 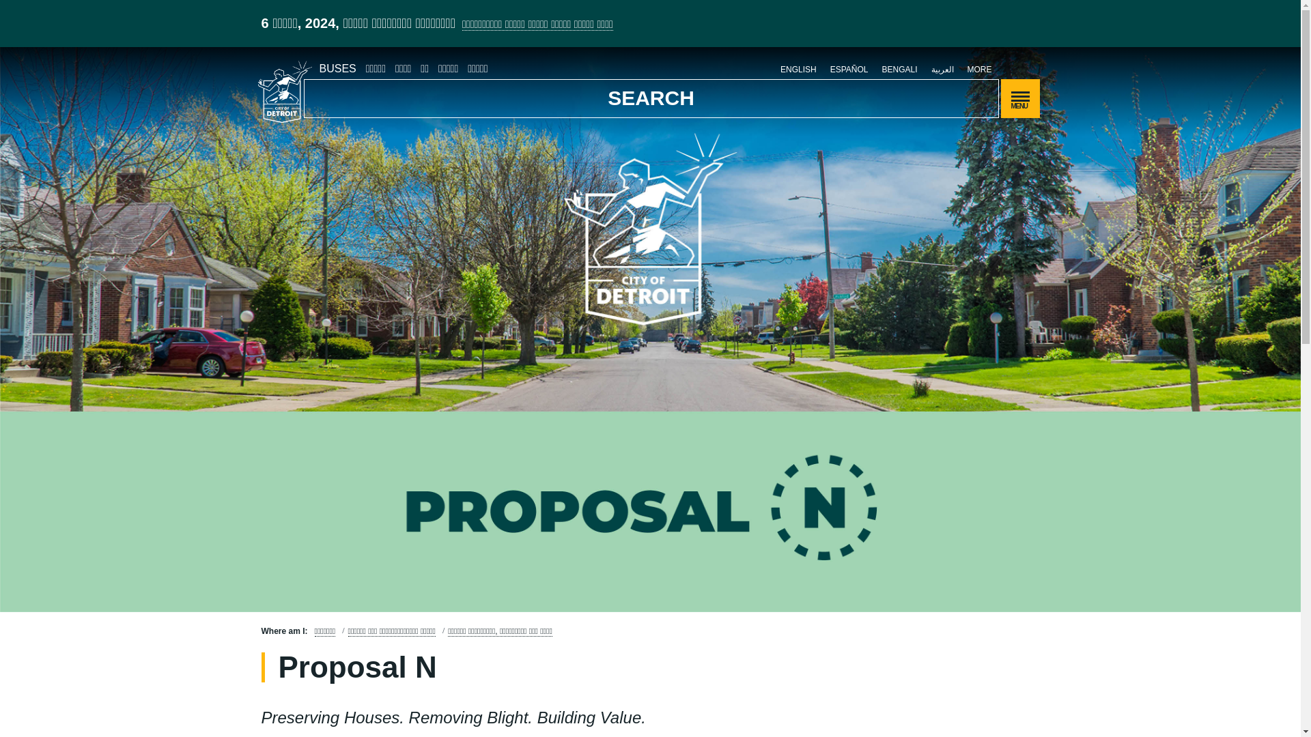 What do you see at coordinates (899, 70) in the screenshot?
I see `BENGALI` at bounding box center [899, 70].